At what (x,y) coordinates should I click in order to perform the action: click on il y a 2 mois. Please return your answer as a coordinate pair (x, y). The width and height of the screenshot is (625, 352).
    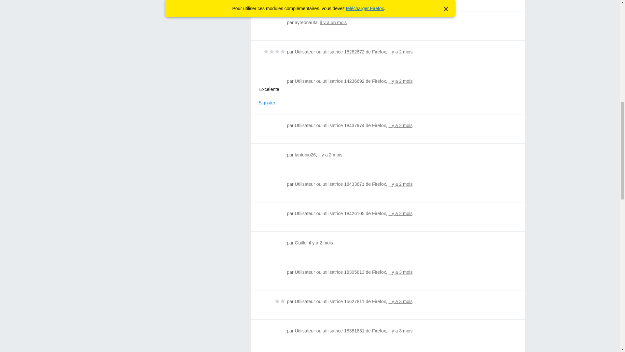
    Looking at the image, I should click on (321, 242).